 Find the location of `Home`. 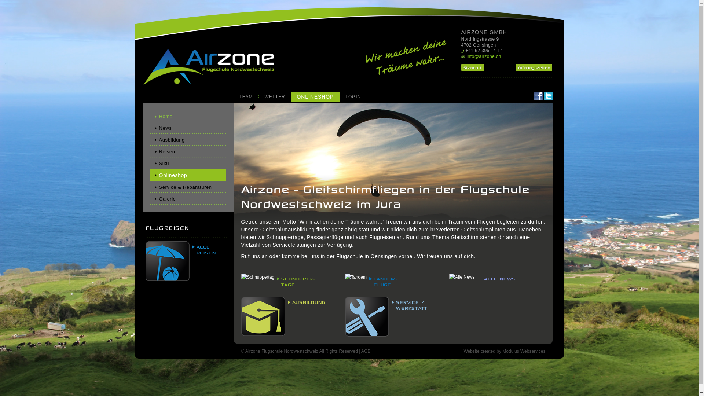

Home is located at coordinates (191, 117).